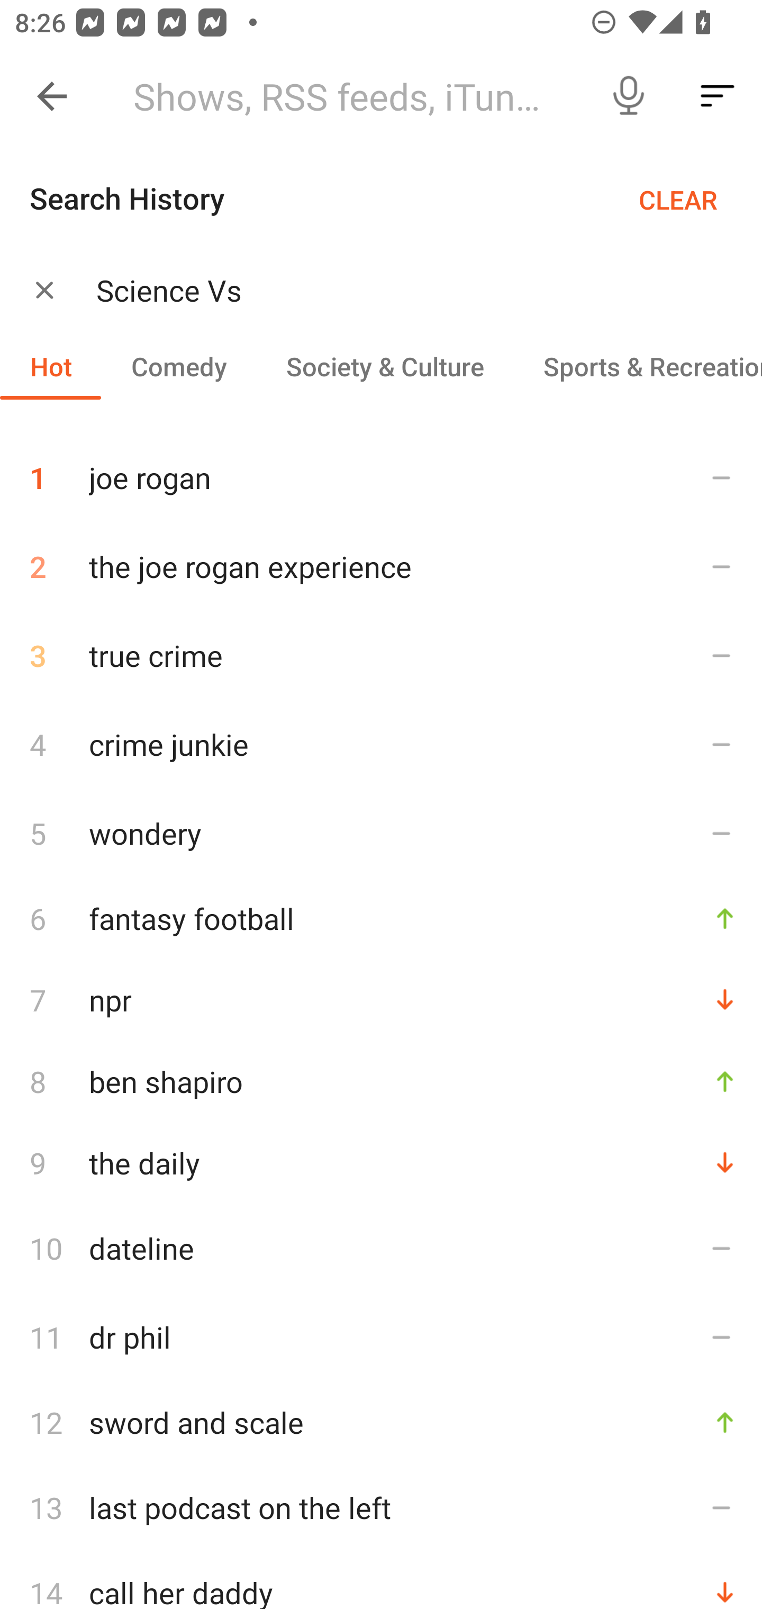 The image size is (762, 1609). What do you see at coordinates (51, 366) in the screenshot?
I see `Hot` at bounding box center [51, 366].